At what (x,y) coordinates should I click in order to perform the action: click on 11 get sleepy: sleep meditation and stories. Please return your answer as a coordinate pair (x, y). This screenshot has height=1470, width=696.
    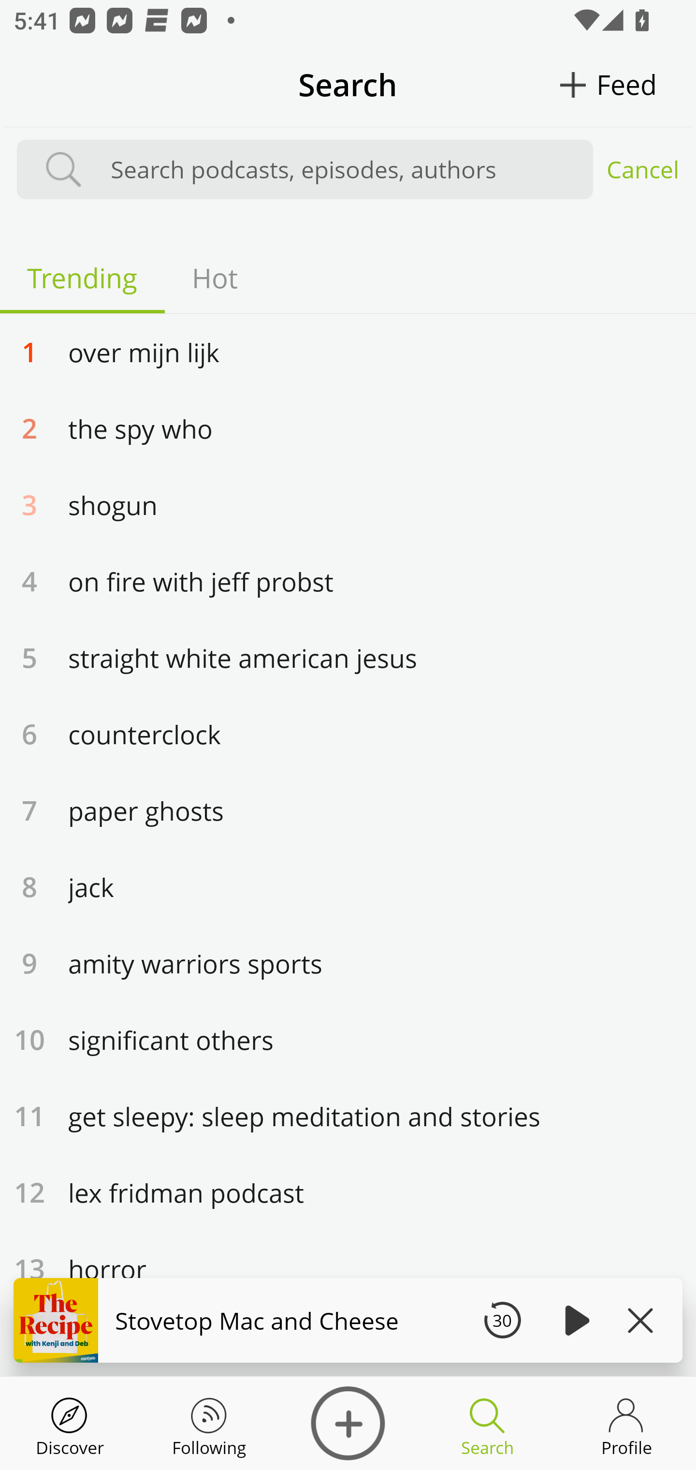
    Looking at the image, I should click on (348, 1116).